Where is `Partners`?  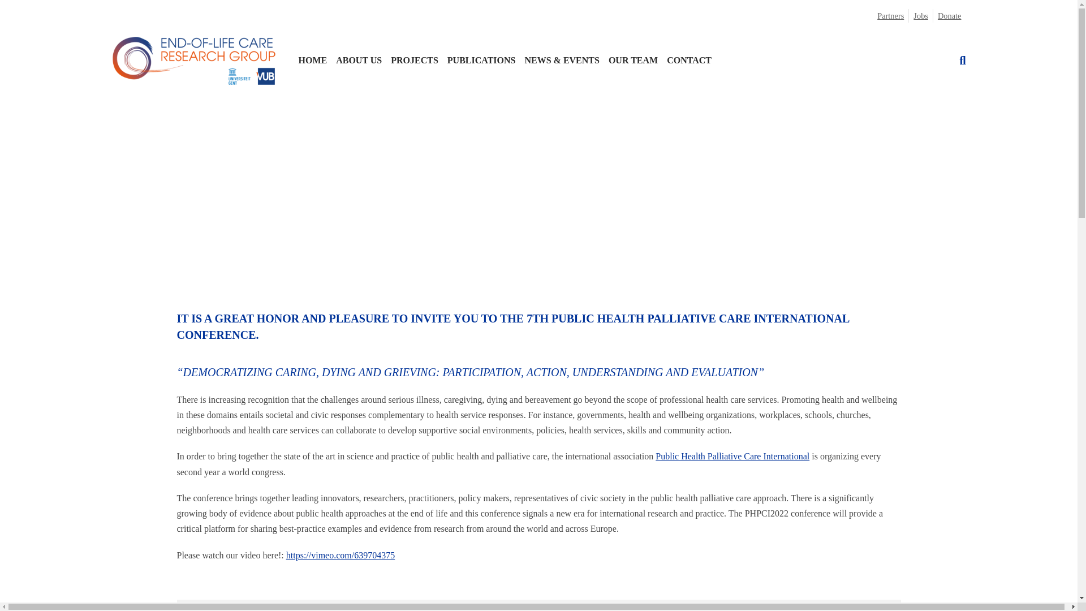
Partners is located at coordinates (890, 16).